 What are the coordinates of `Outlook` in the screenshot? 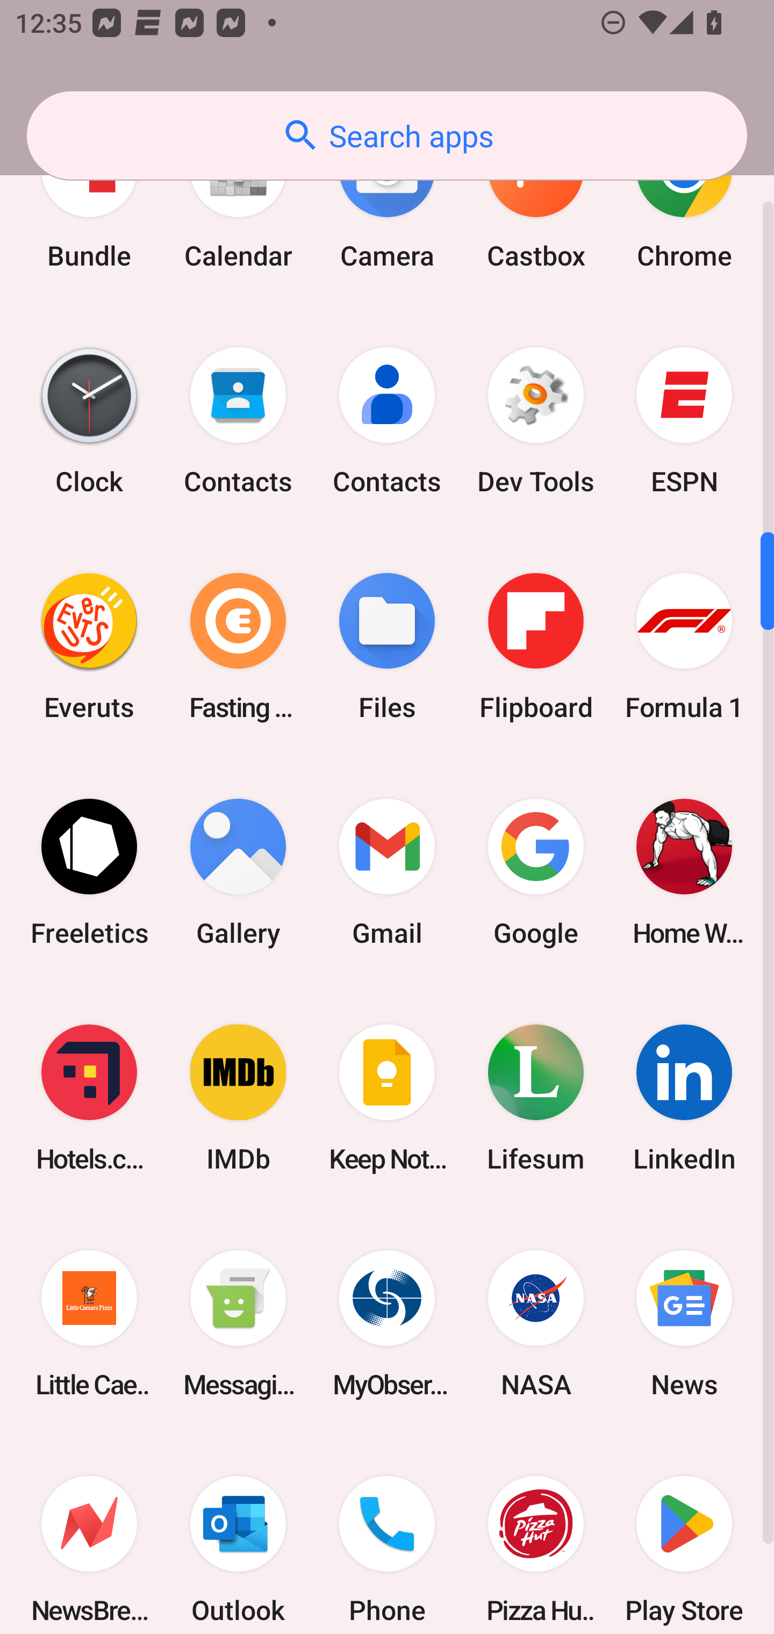 It's located at (238, 1535).